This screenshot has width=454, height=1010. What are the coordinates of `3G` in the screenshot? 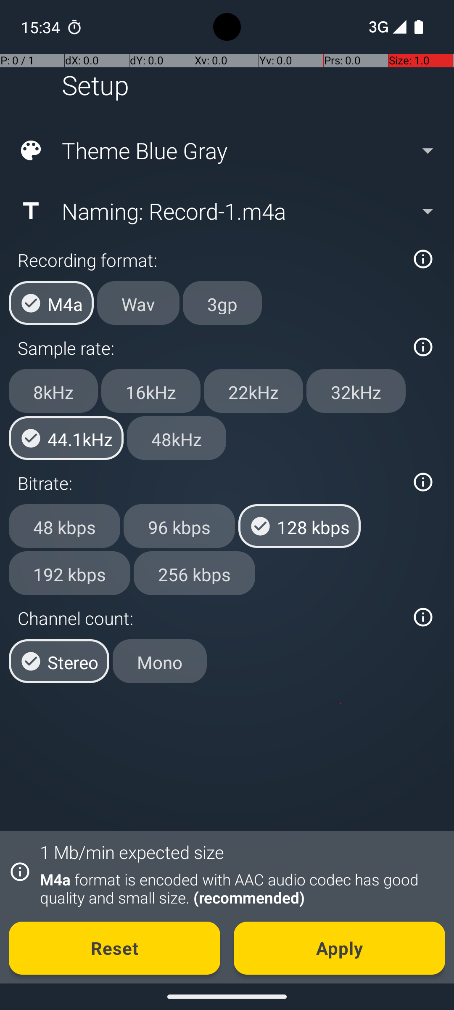 It's located at (377, 27).